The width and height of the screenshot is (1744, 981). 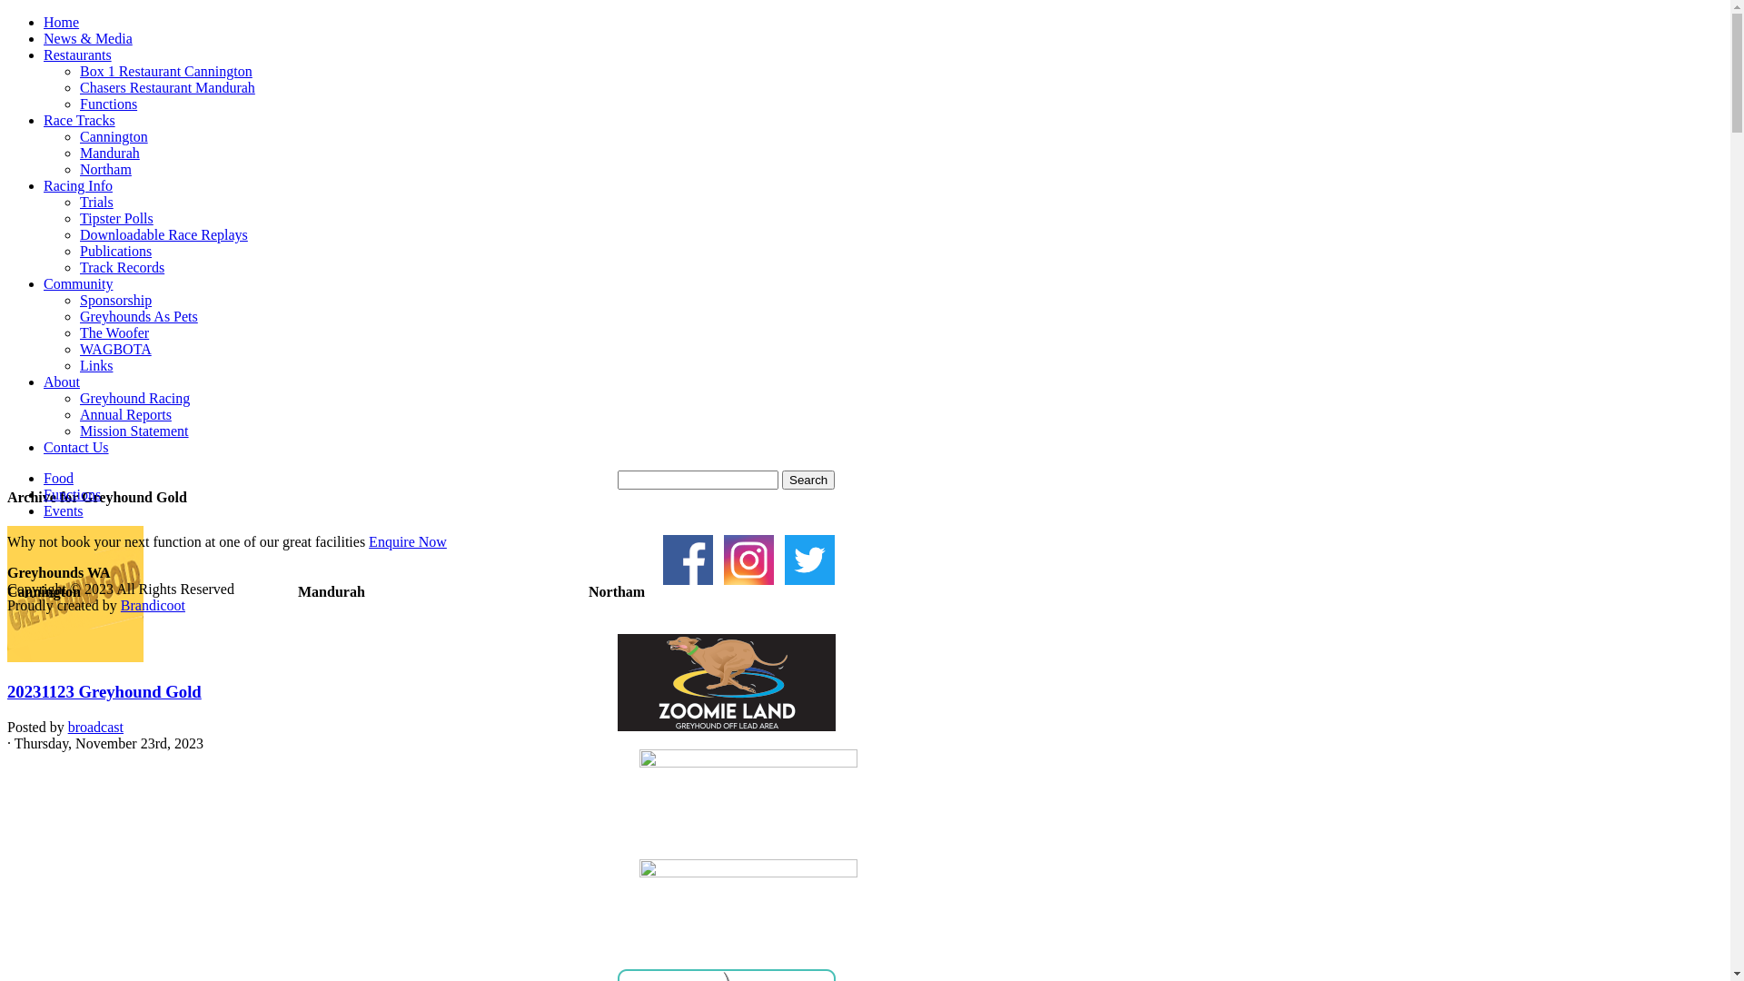 I want to click on Race Tracks, so click(x=80, y=120).